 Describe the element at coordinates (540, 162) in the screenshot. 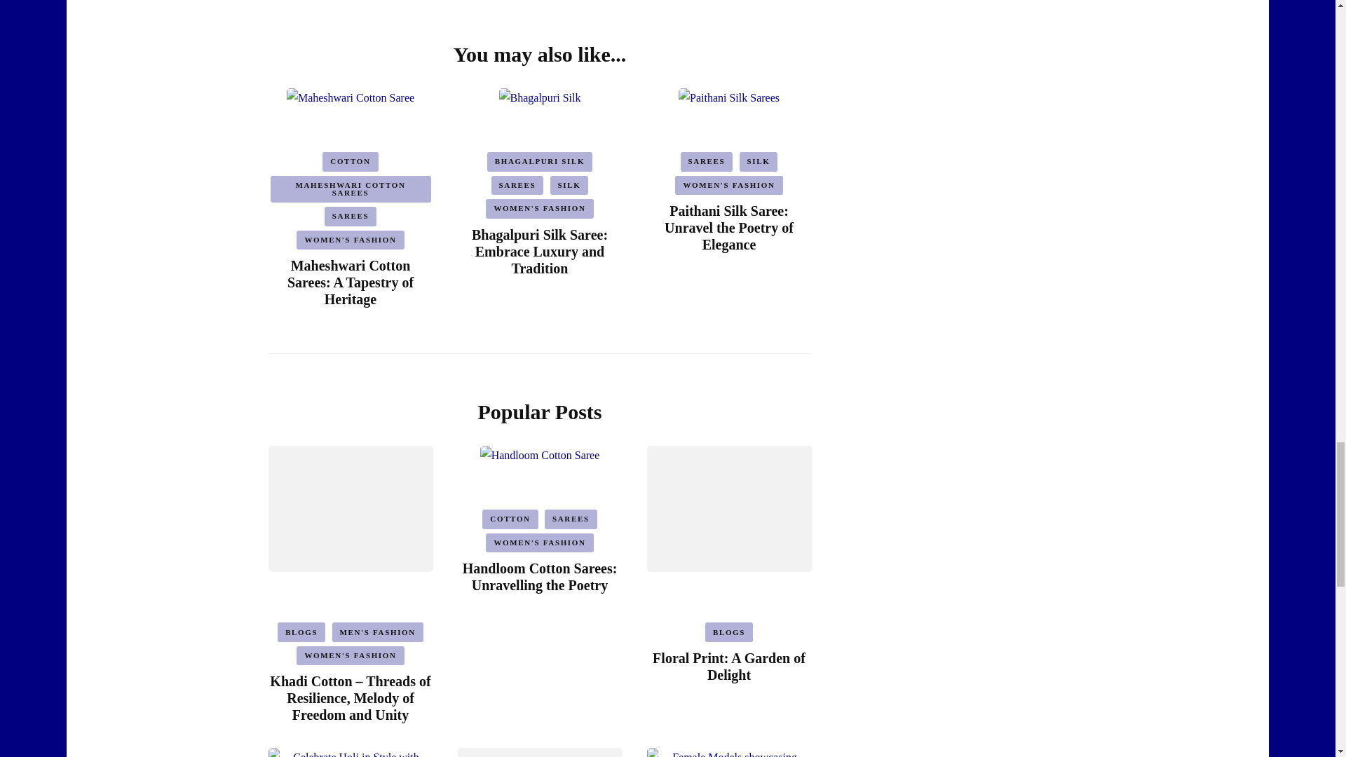

I see `BHAGALPURI SILK` at that location.